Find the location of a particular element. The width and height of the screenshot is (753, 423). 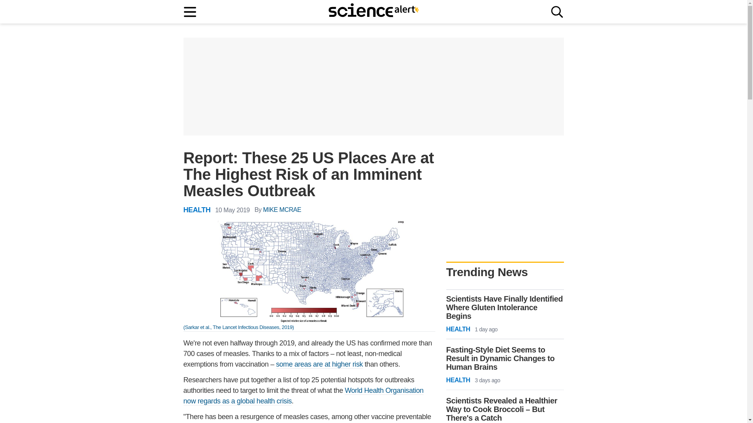

some areas are at higher risk is located at coordinates (319, 364).